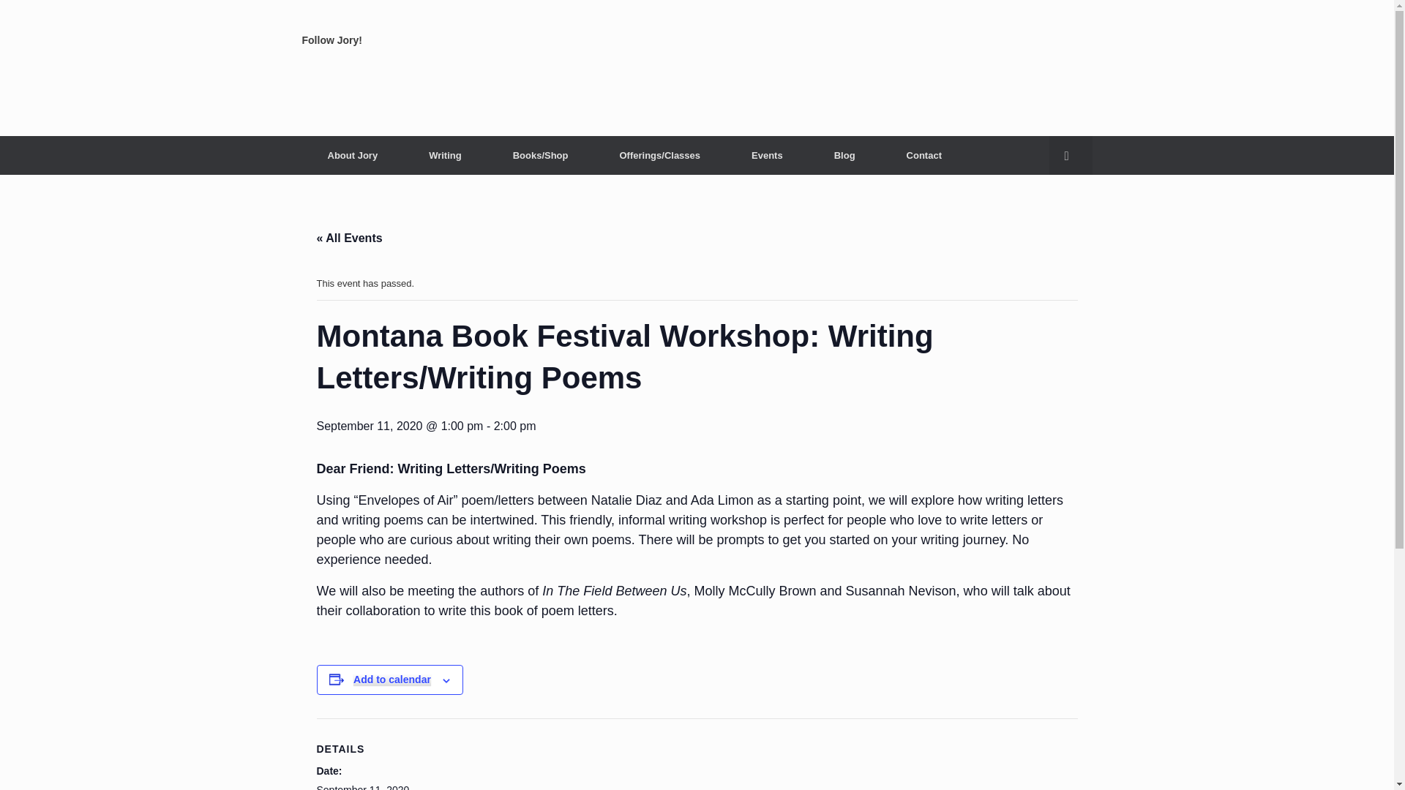 This screenshot has height=790, width=1405. Describe the element at coordinates (353, 155) in the screenshot. I see `About Jory` at that location.